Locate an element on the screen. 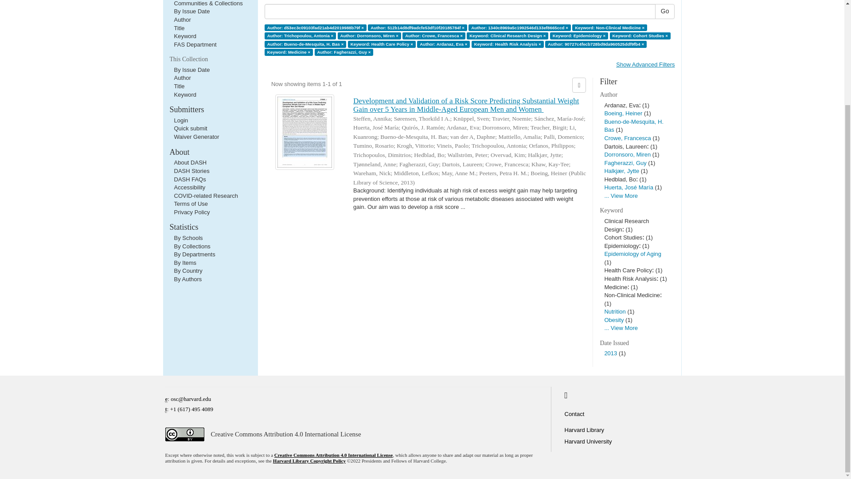 The image size is (851, 479). Quick submit is located at coordinates (190, 128).